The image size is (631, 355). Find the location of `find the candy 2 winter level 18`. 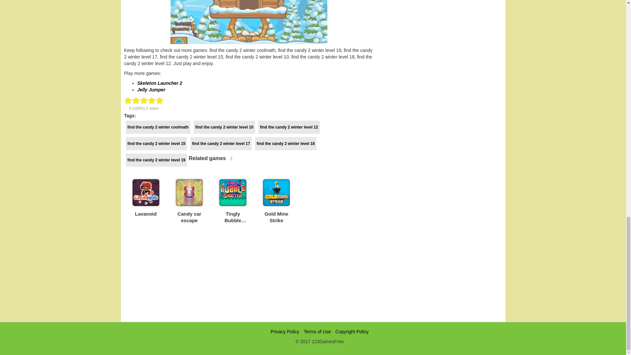

find the candy 2 winter level 18 is located at coordinates (286, 143).